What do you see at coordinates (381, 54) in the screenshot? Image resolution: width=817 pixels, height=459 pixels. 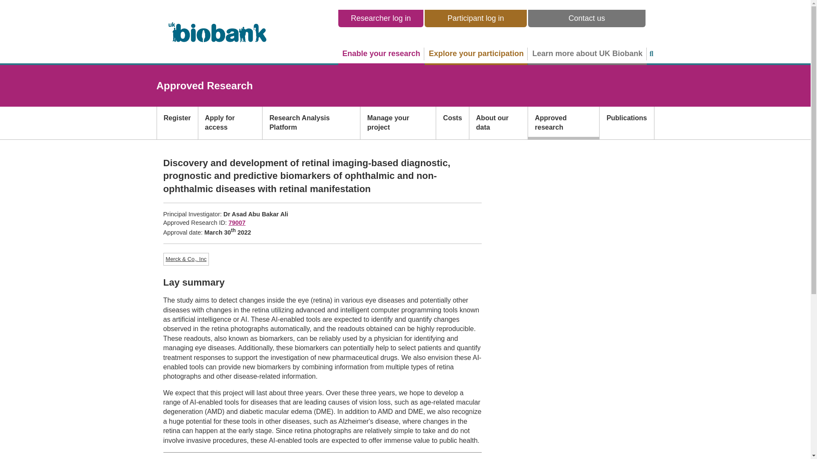 I see `Enable your research` at bounding box center [381, 54].